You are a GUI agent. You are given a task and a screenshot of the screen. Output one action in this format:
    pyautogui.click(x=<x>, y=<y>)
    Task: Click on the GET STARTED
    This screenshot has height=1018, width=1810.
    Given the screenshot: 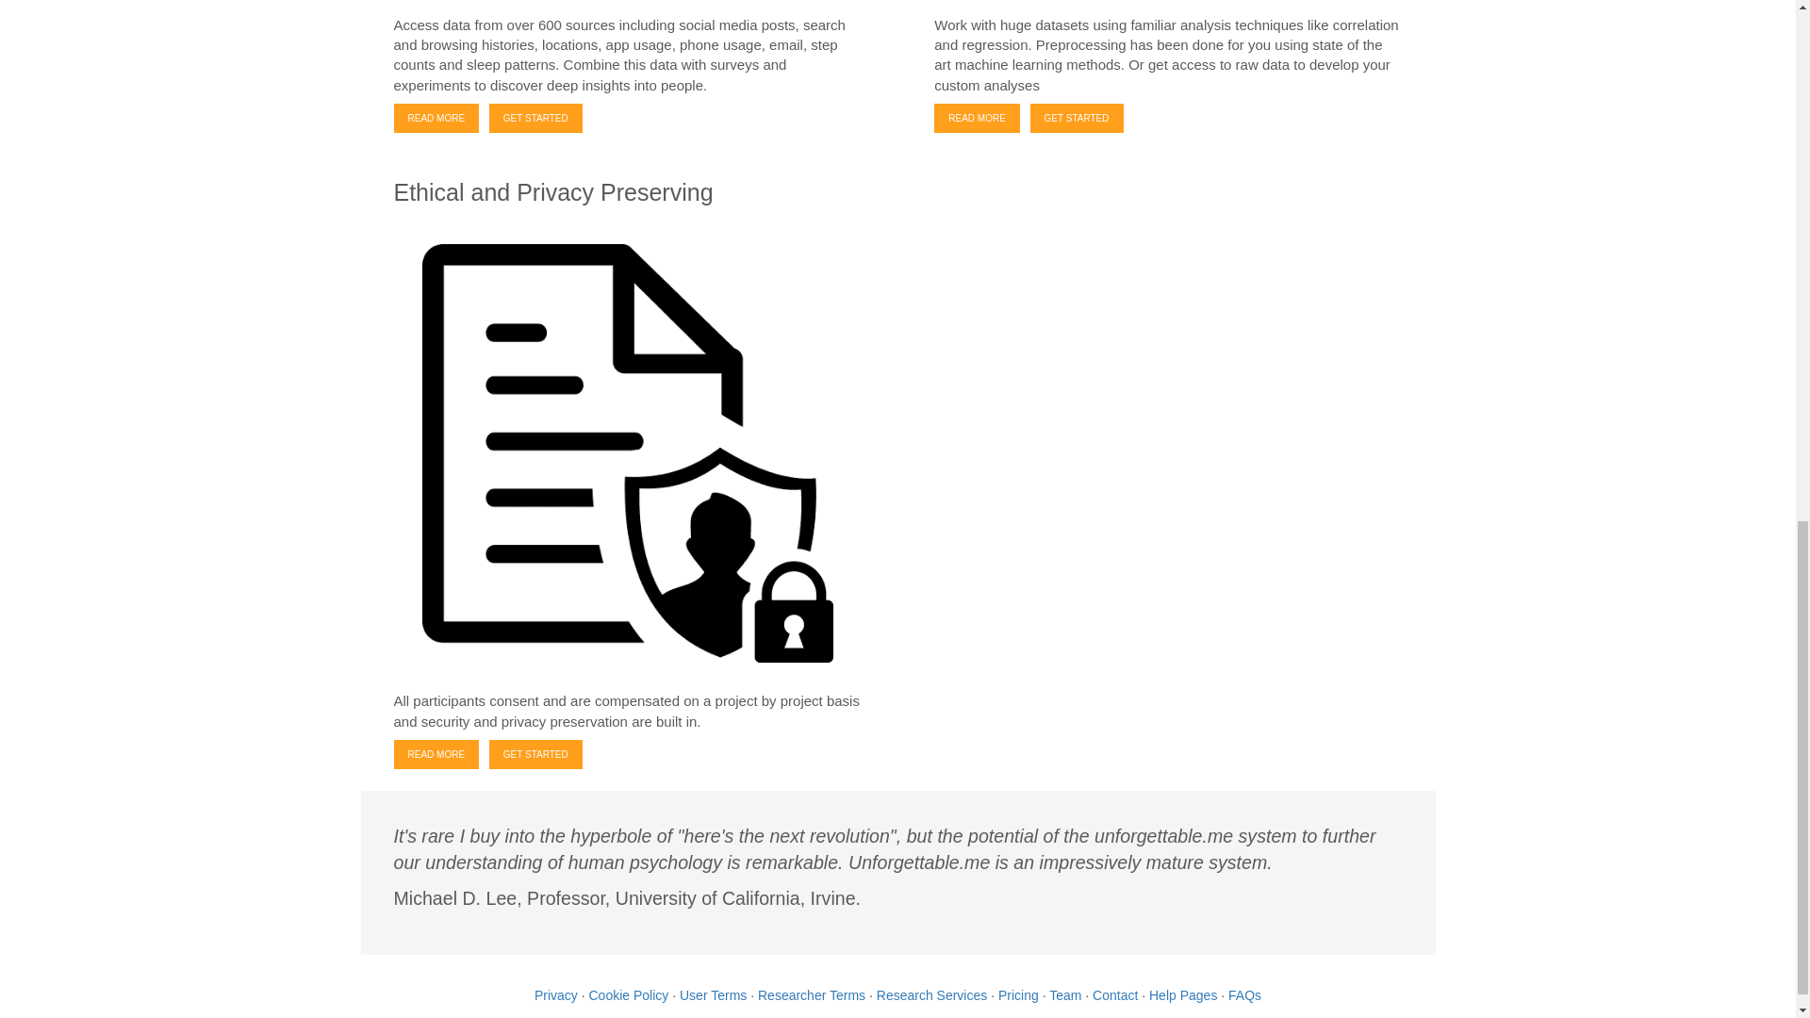 What is the action you would take?
    pyautogui.click(x=535, y=119)
    